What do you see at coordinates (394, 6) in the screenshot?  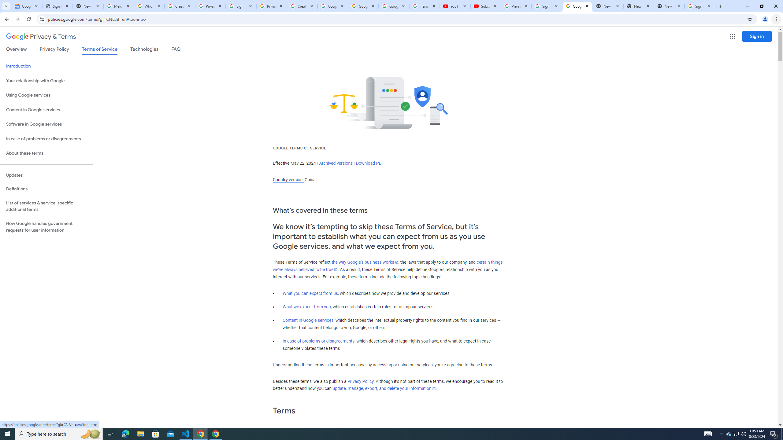 I see `Google Account` at bounding box center [394, 6].